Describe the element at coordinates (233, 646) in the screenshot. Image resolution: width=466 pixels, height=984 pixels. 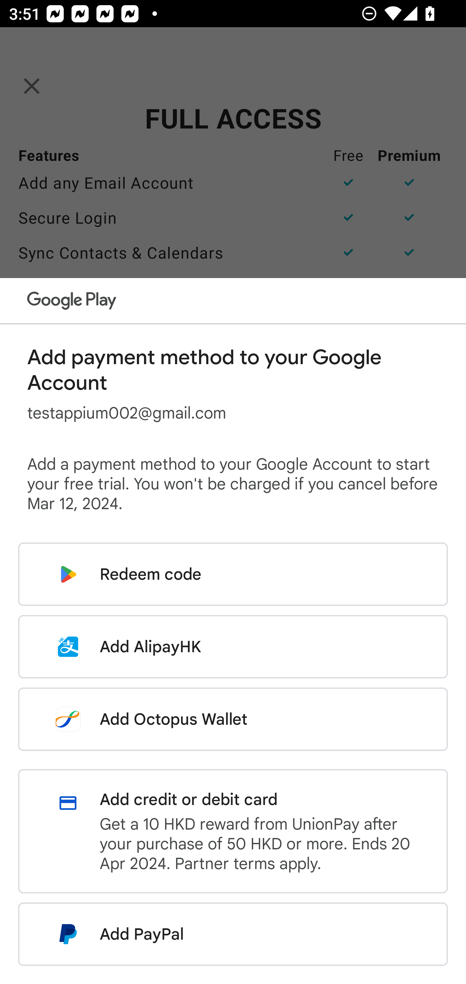
I see `Add AlipayHK` at that location.